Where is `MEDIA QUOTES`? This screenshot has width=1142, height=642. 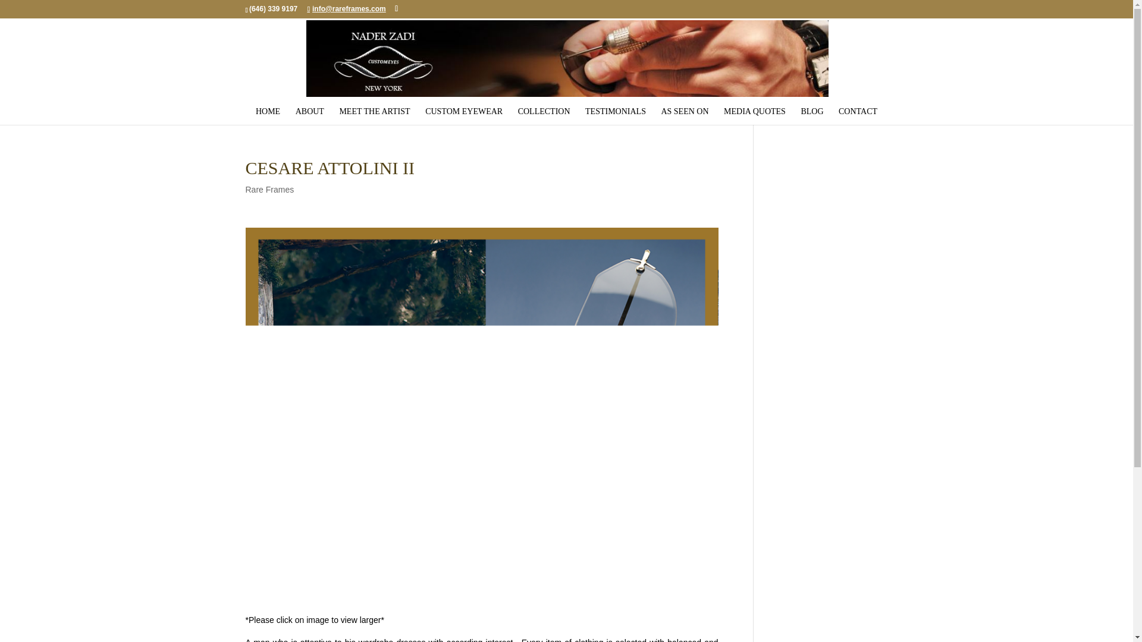 MEDIA QUOTES is located at coordinates (754, 112).